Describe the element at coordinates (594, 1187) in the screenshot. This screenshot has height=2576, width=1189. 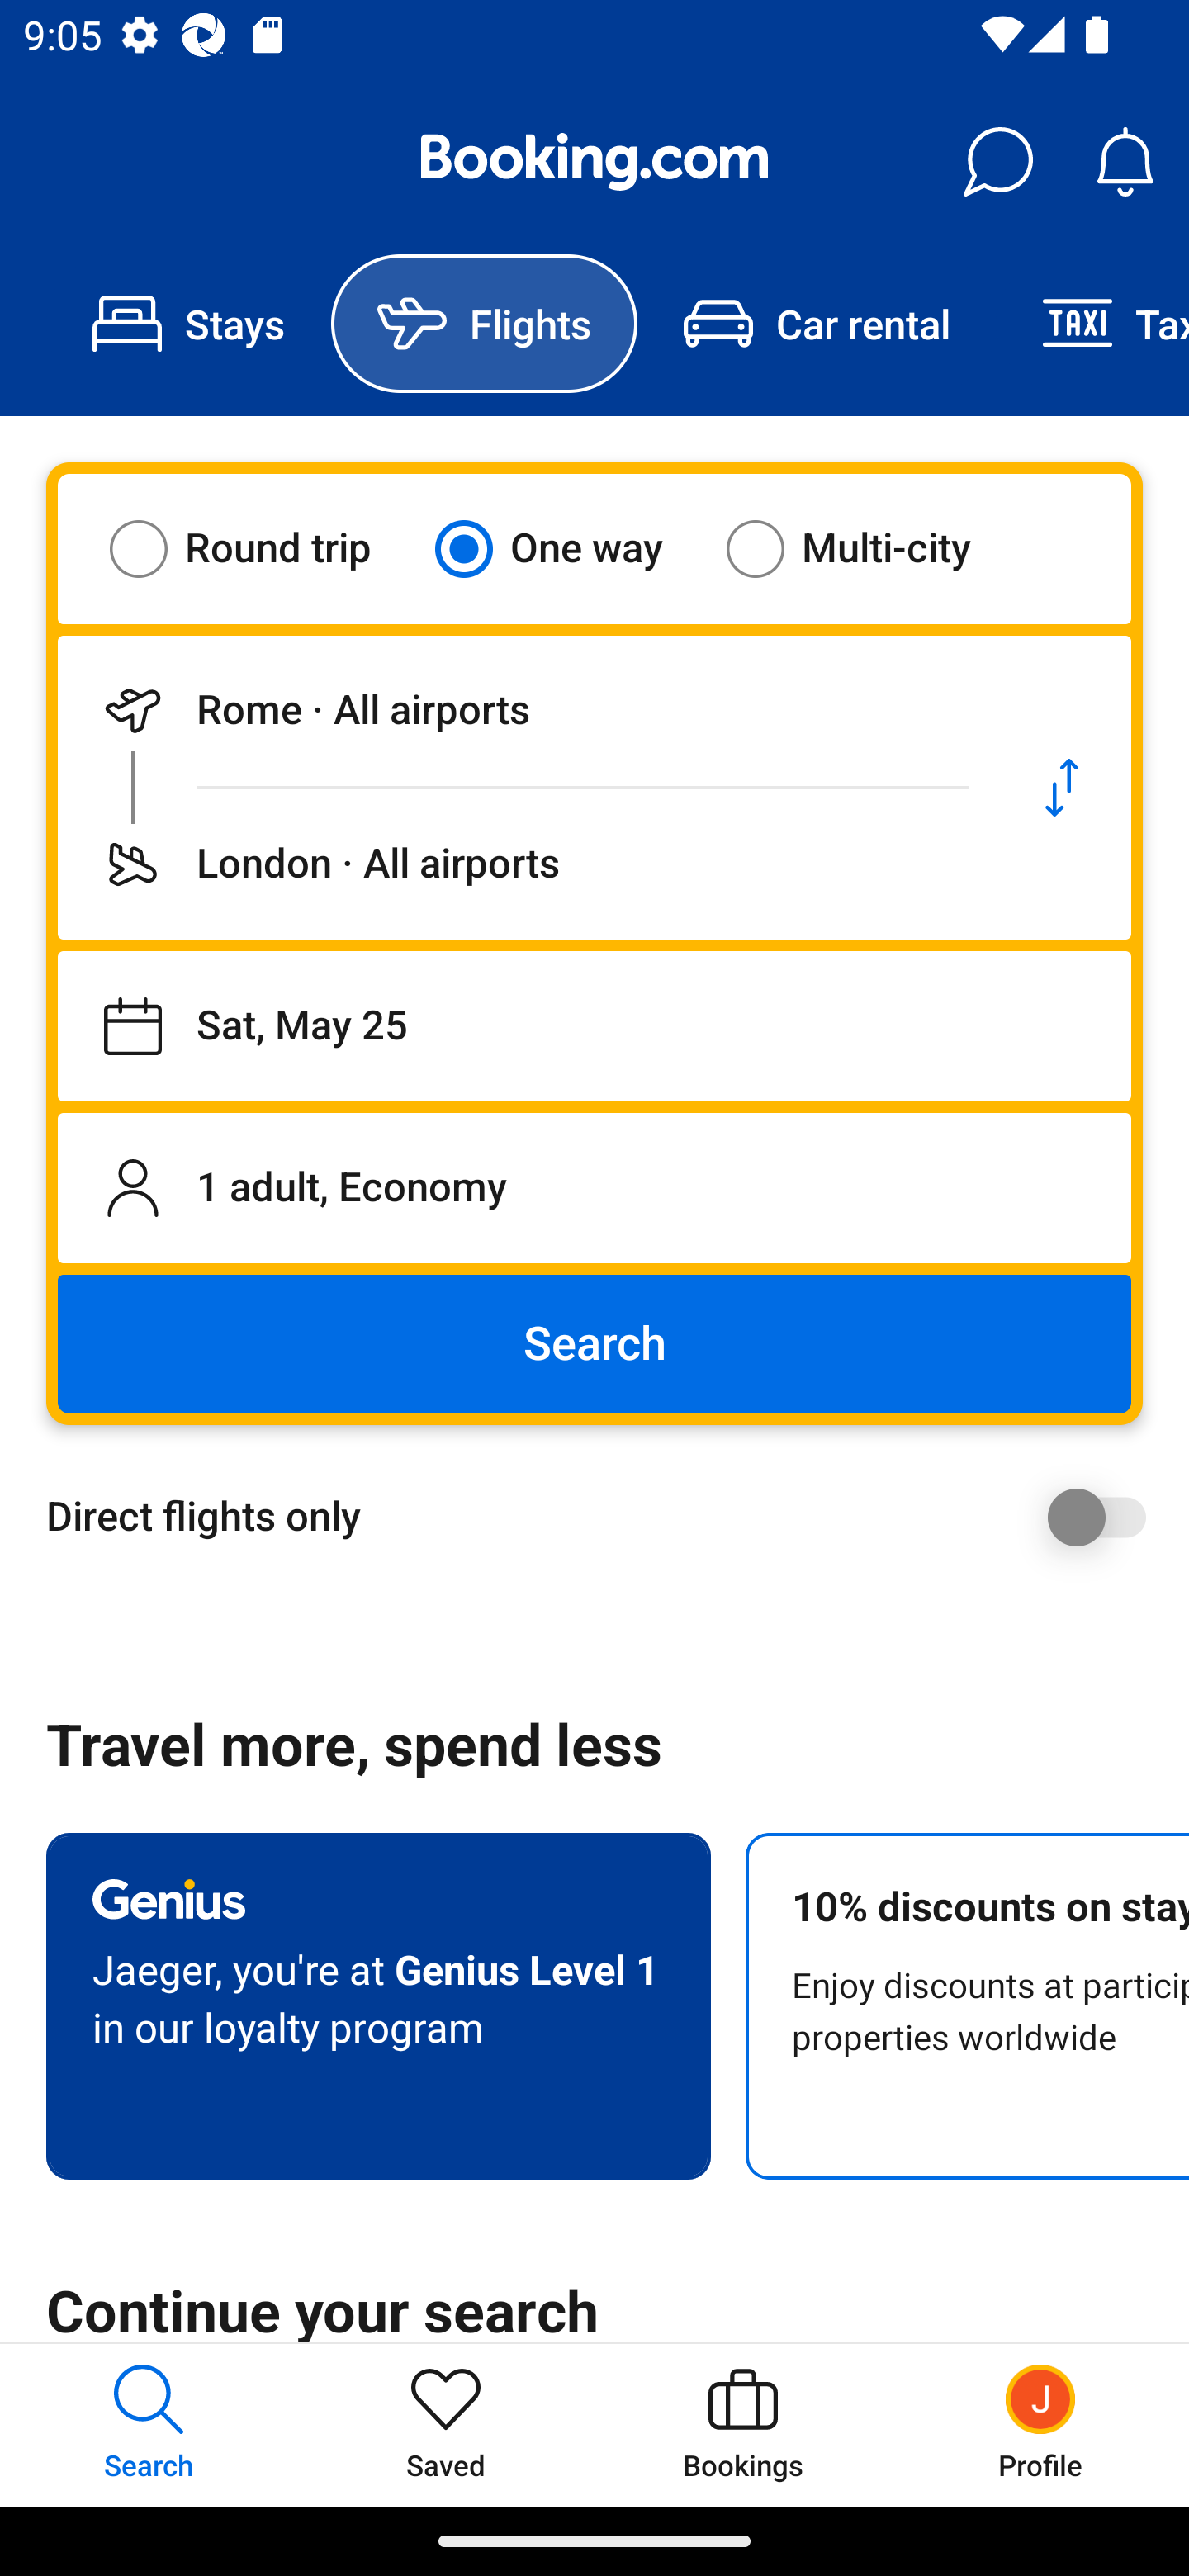
I see `1 adult, Economy` at that location.